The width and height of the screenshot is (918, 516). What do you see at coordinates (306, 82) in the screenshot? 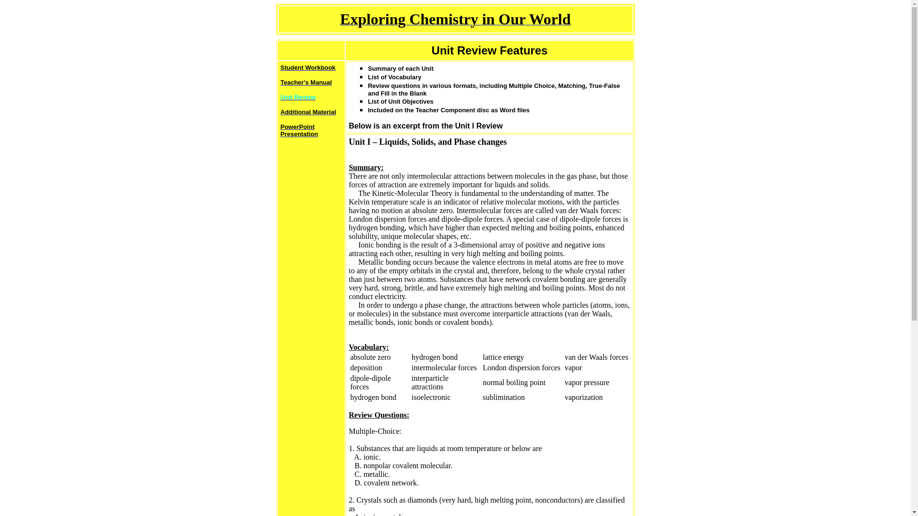
I see `Teacher's Manual` at bounding box center [306, 82].